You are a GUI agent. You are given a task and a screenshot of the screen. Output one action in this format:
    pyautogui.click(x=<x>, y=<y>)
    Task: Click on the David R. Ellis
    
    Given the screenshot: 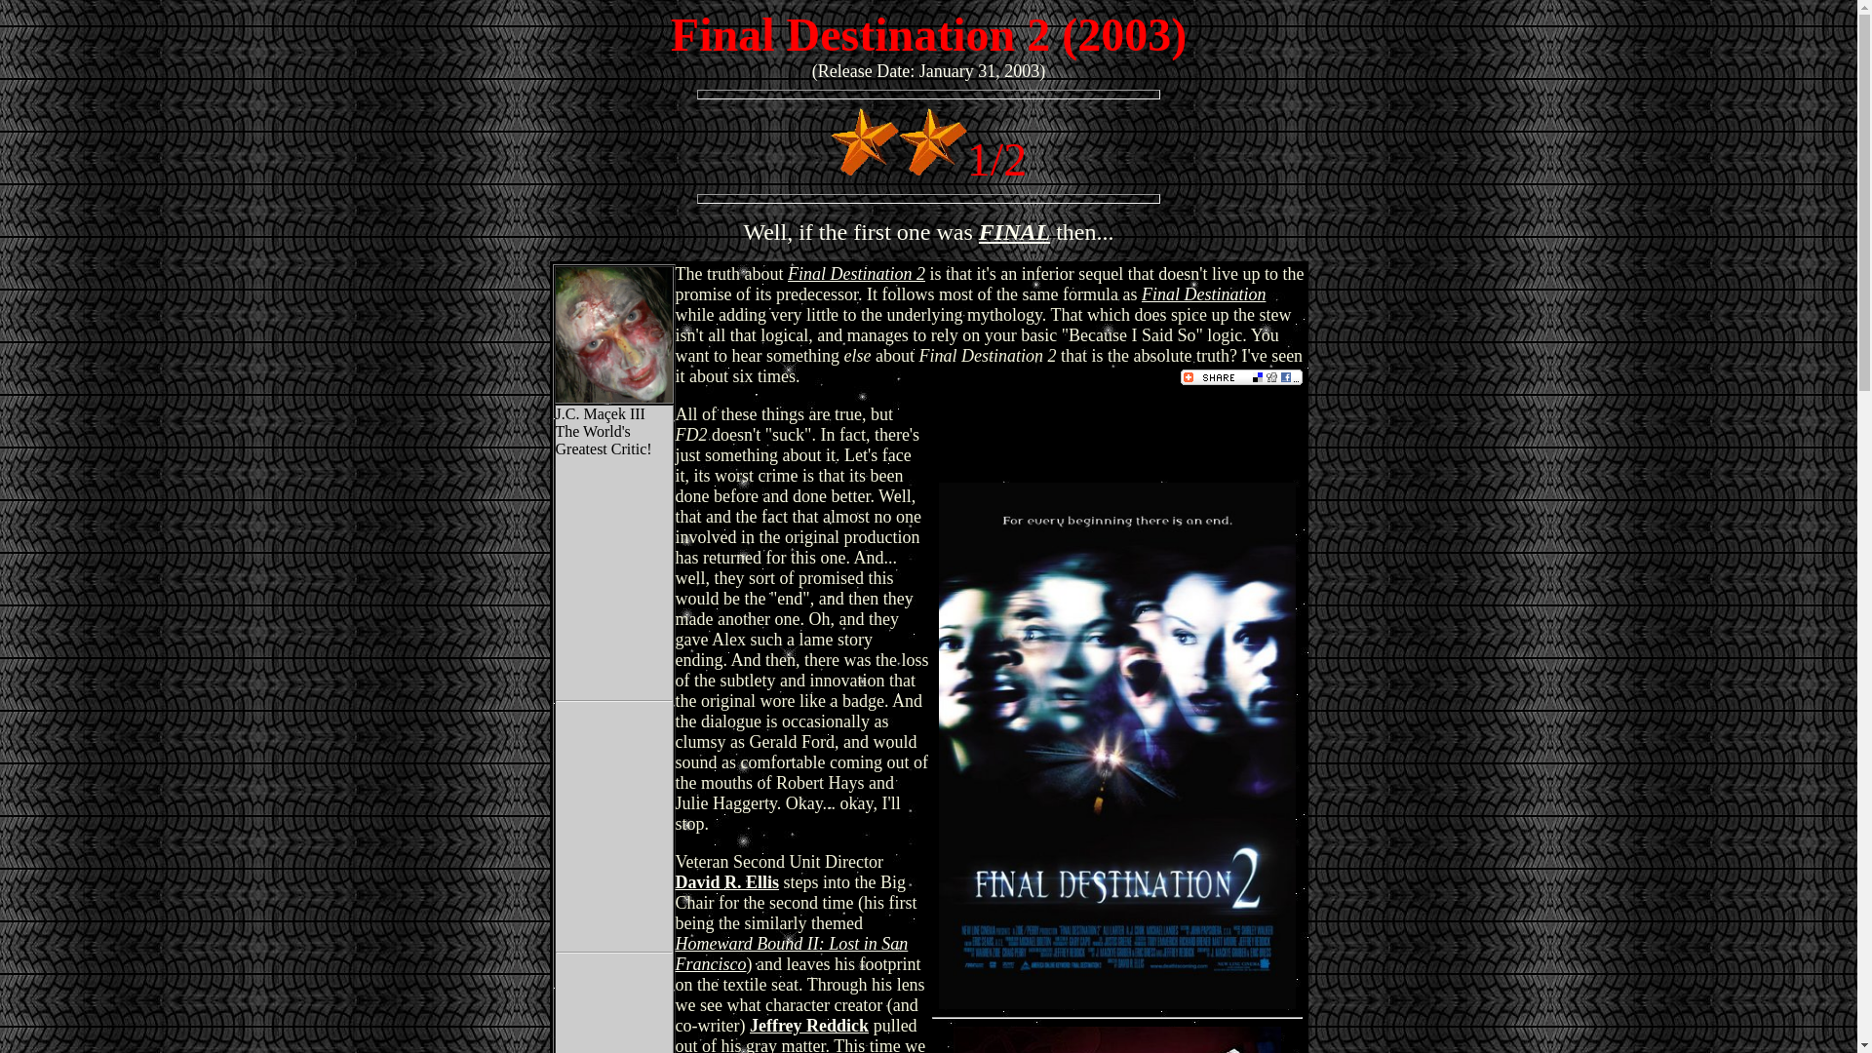 What is the action you would take?
    pyautogui.click(x=725, y=881)
    